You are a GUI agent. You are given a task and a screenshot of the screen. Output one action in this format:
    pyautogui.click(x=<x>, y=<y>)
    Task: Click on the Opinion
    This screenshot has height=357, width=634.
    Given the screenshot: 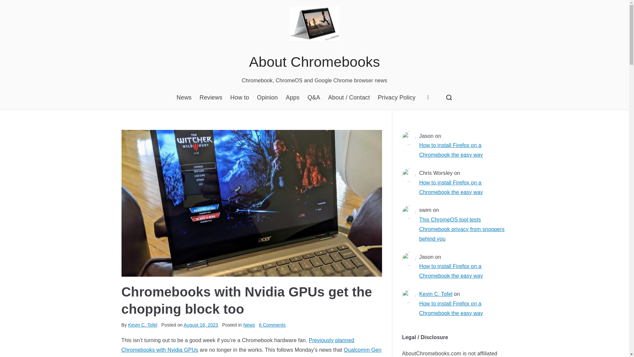 What is the action you would take?
    pyautogui.click(x=267, y=97)
    